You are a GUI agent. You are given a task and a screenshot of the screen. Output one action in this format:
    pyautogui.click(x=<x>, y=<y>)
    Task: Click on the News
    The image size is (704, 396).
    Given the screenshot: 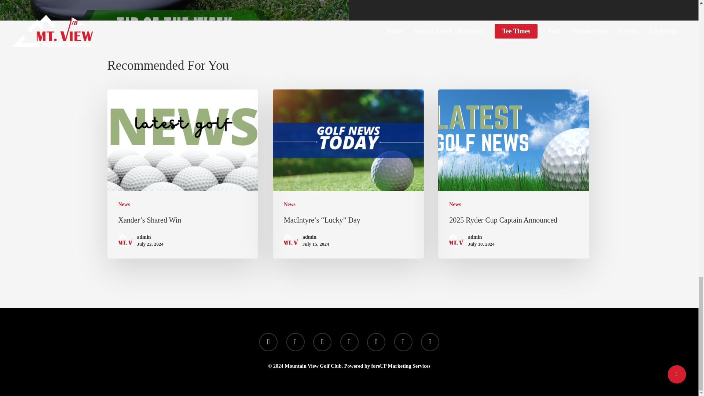 What is the action you would take?
    pyautogui.click(x=124, y=204)
    